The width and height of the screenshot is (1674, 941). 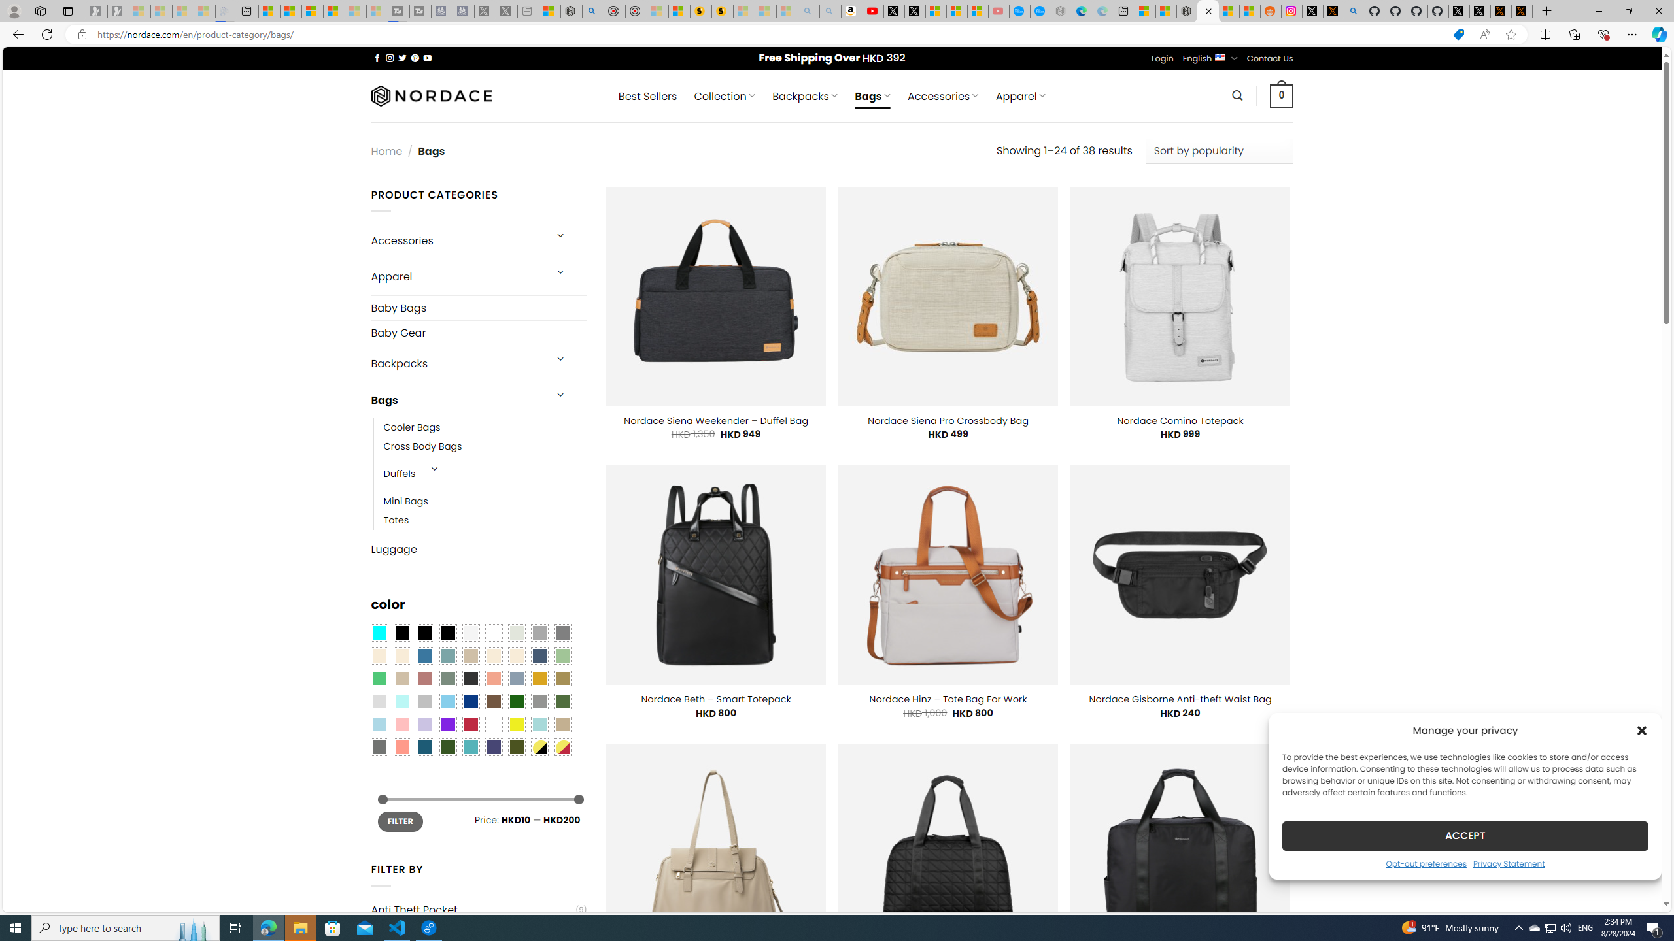 What do you see at coordinates (1020, 11) in the screenshot?
I see `Opinion: Op-Ed and Commentary - USA TODAY` at bounding box center [1020, 11].